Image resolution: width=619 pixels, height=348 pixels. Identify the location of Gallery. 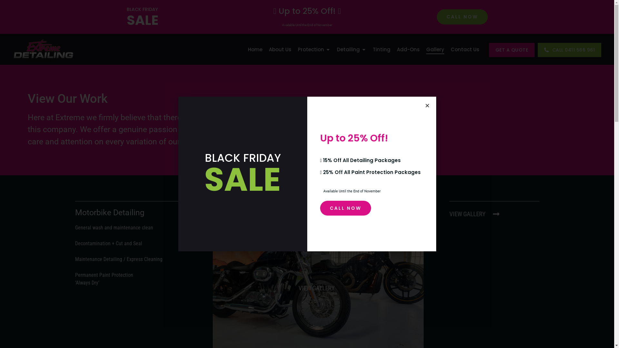
(435, 50).